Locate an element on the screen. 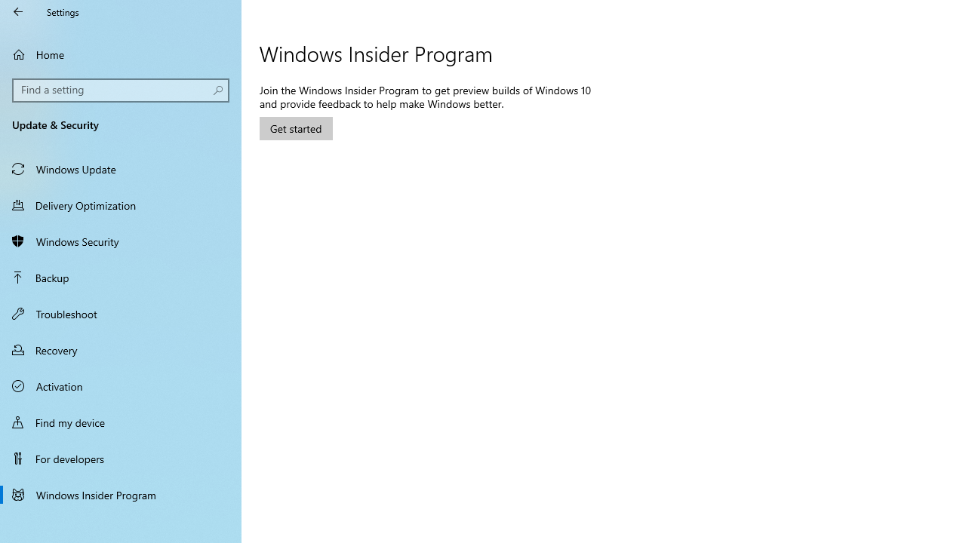 This screenshot has height=543, width=966. Find my device is located at coordinates (121, 422).